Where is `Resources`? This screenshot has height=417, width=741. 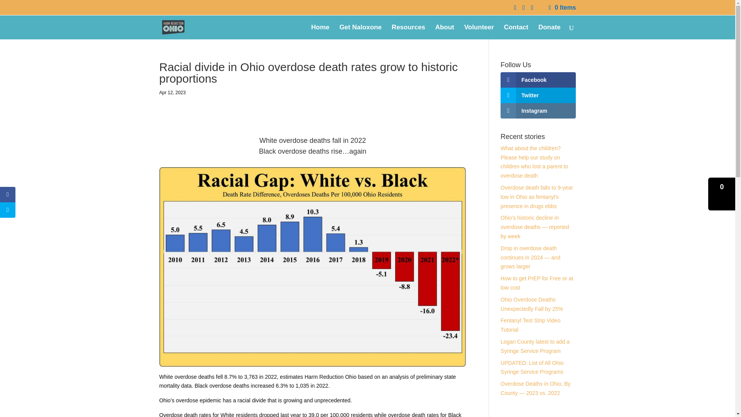
Resources is located at coordinates (408, 32).